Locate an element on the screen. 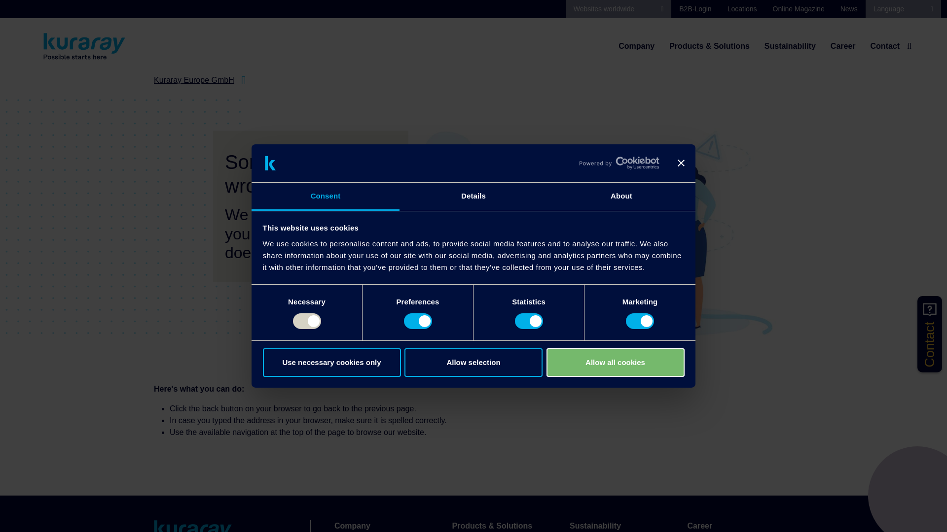 Image resolution: width=947 pixels, height=532 pixels. Use necessary cookies only is located at coordinates (331, 363).